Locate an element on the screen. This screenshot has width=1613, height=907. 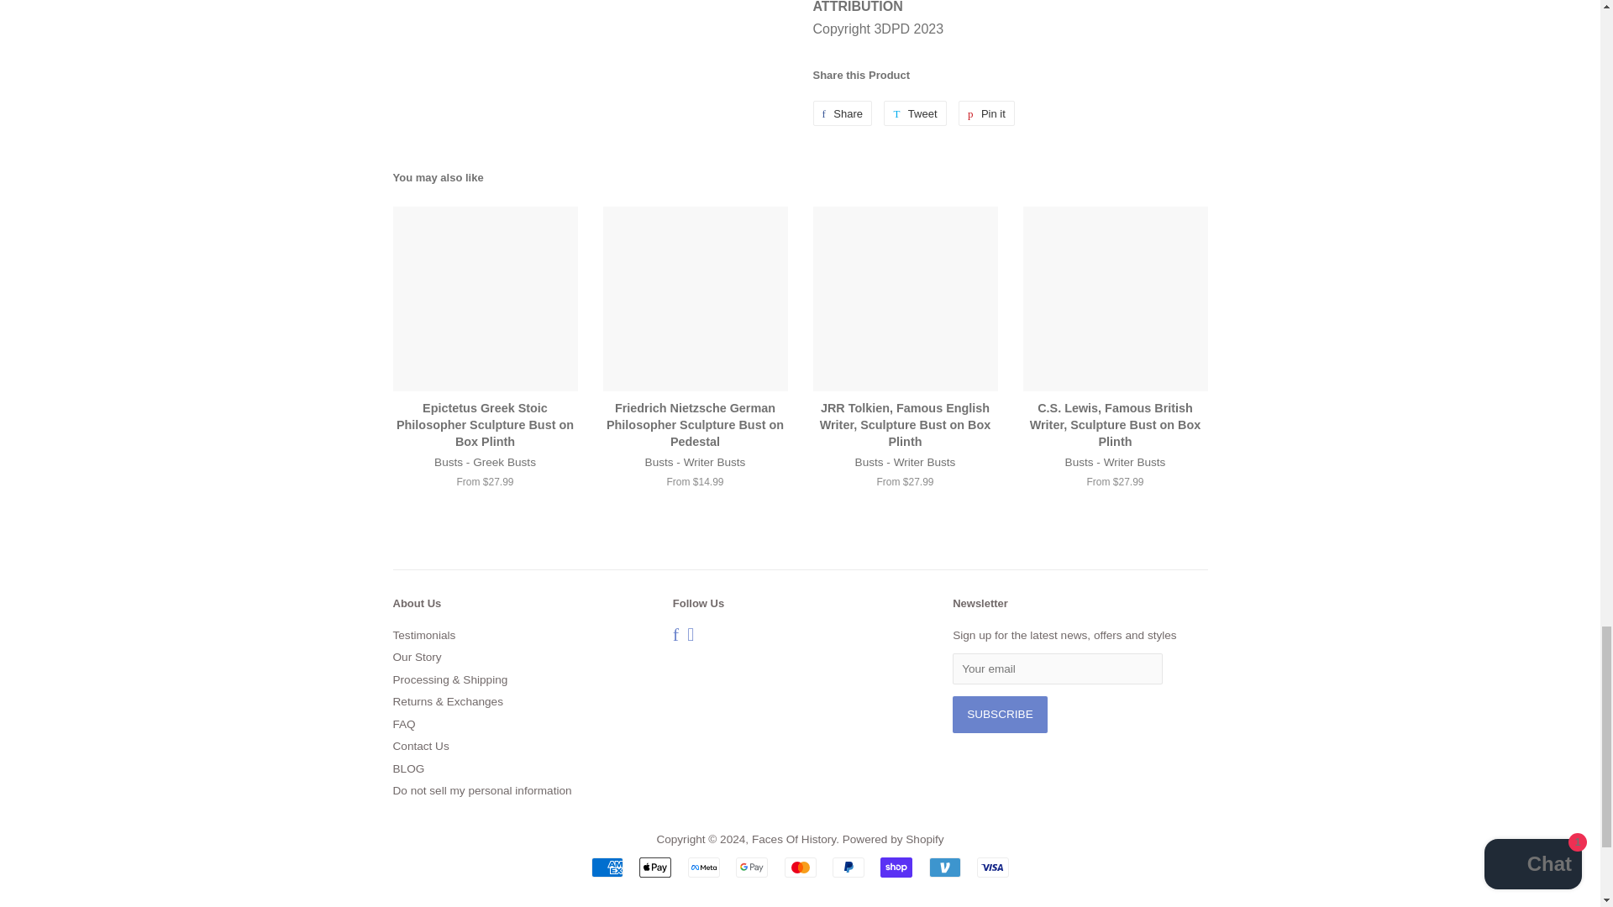
Subscribe is located at coordinates (1000, 714).